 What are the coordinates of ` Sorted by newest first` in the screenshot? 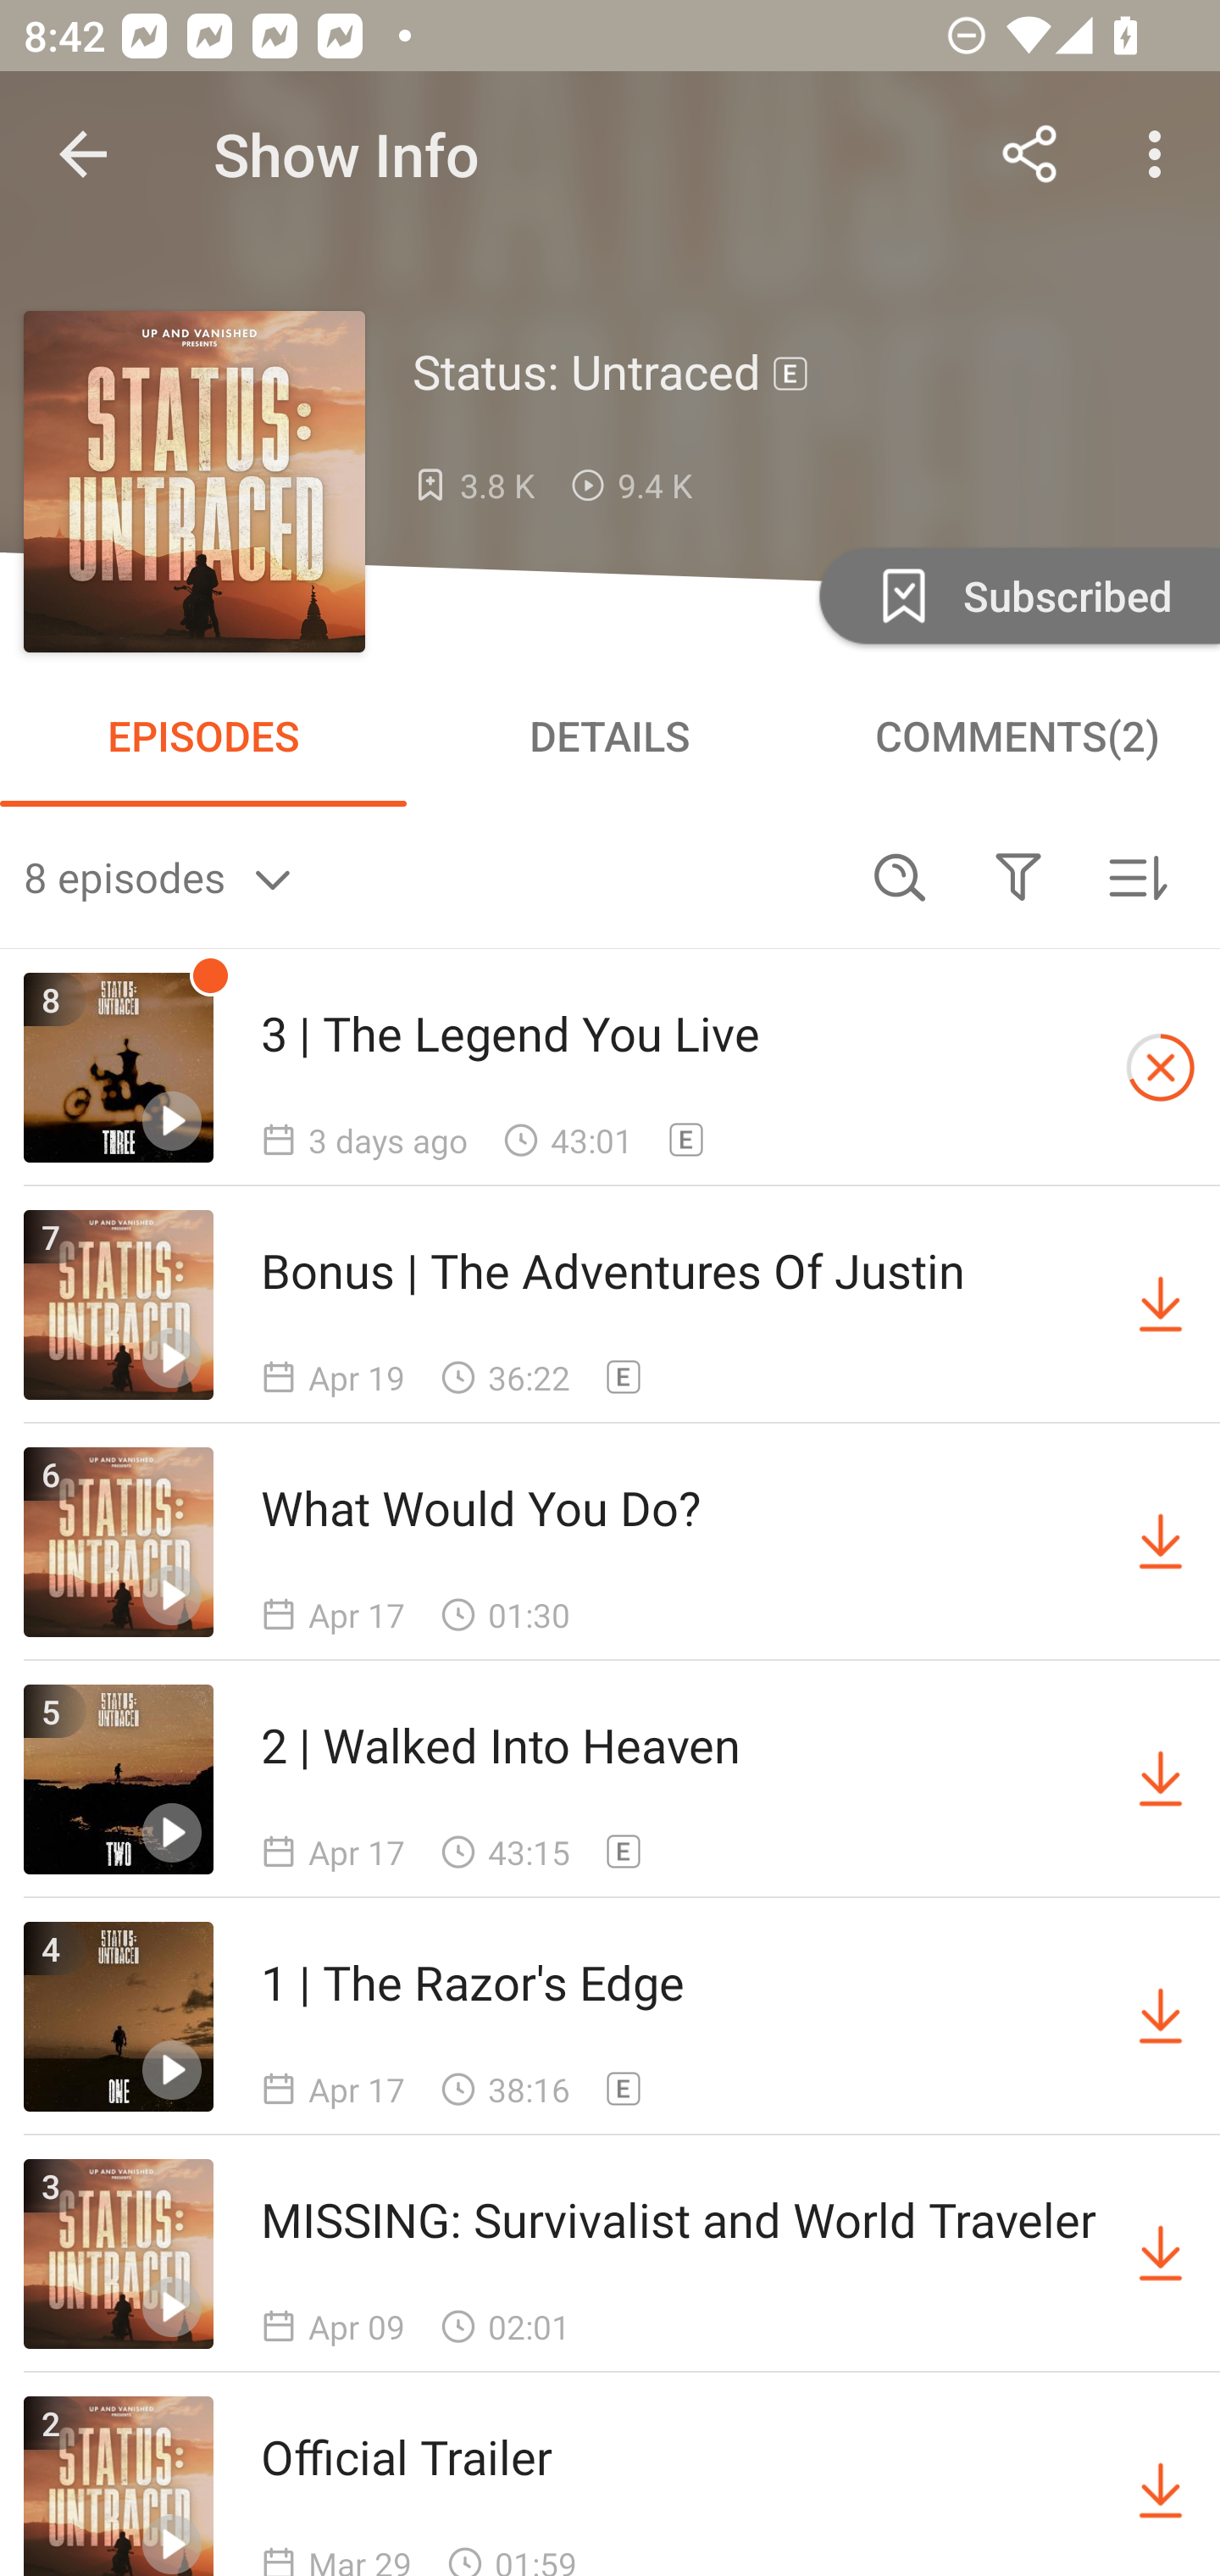 It's located at (1137, 876).